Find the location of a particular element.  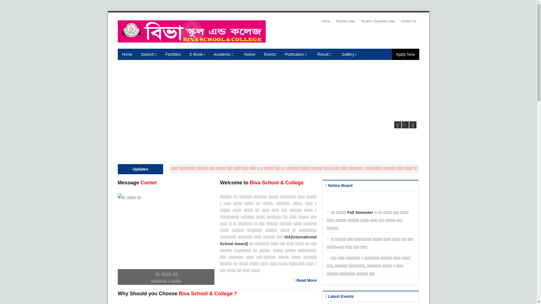

Apply Now is located at coordinates (406, 54).